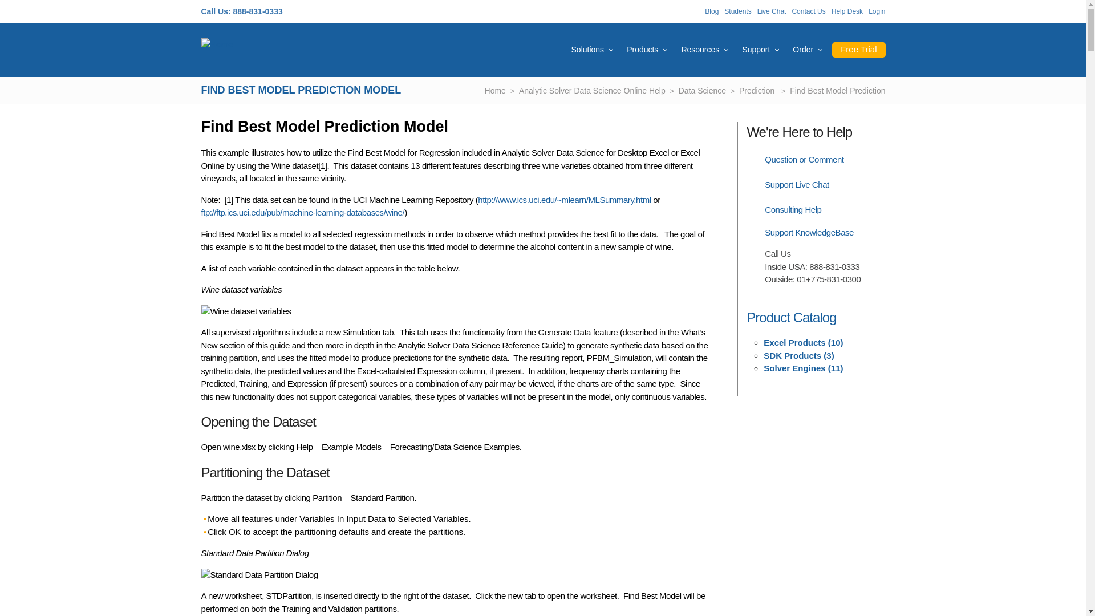 The image size is (1095, 616). I want to click on Live Chat, so click(772, 11).